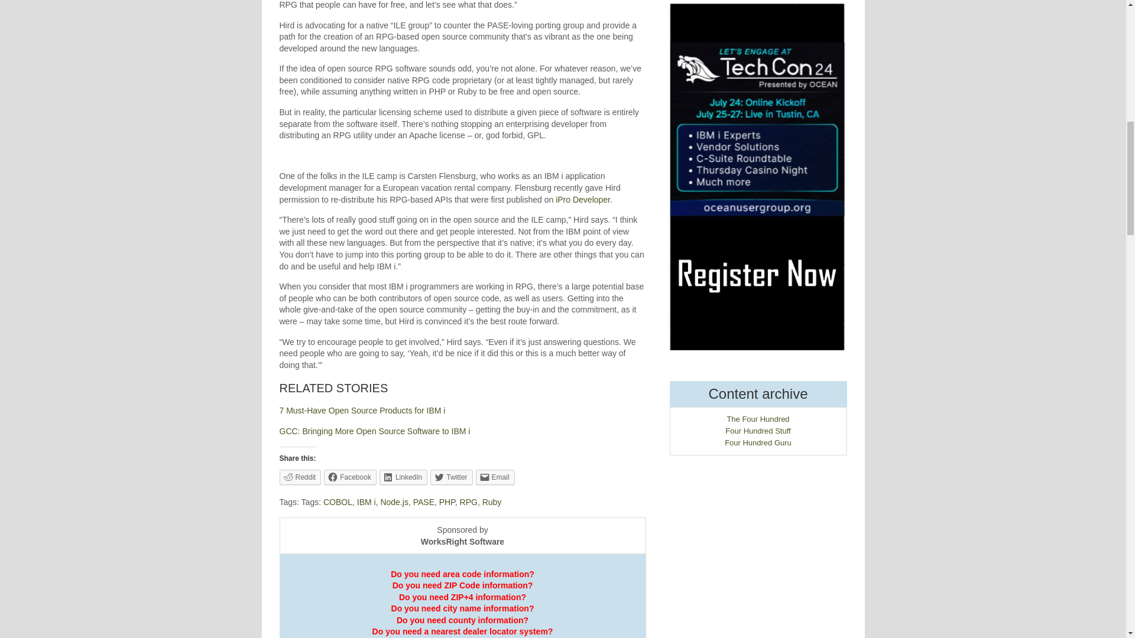 The height and width of the screenshot is (638, 1135). What do you see at coordinates (367, 502) in the screenshot?
I see `IBM i` at bounding box center [367, 502].